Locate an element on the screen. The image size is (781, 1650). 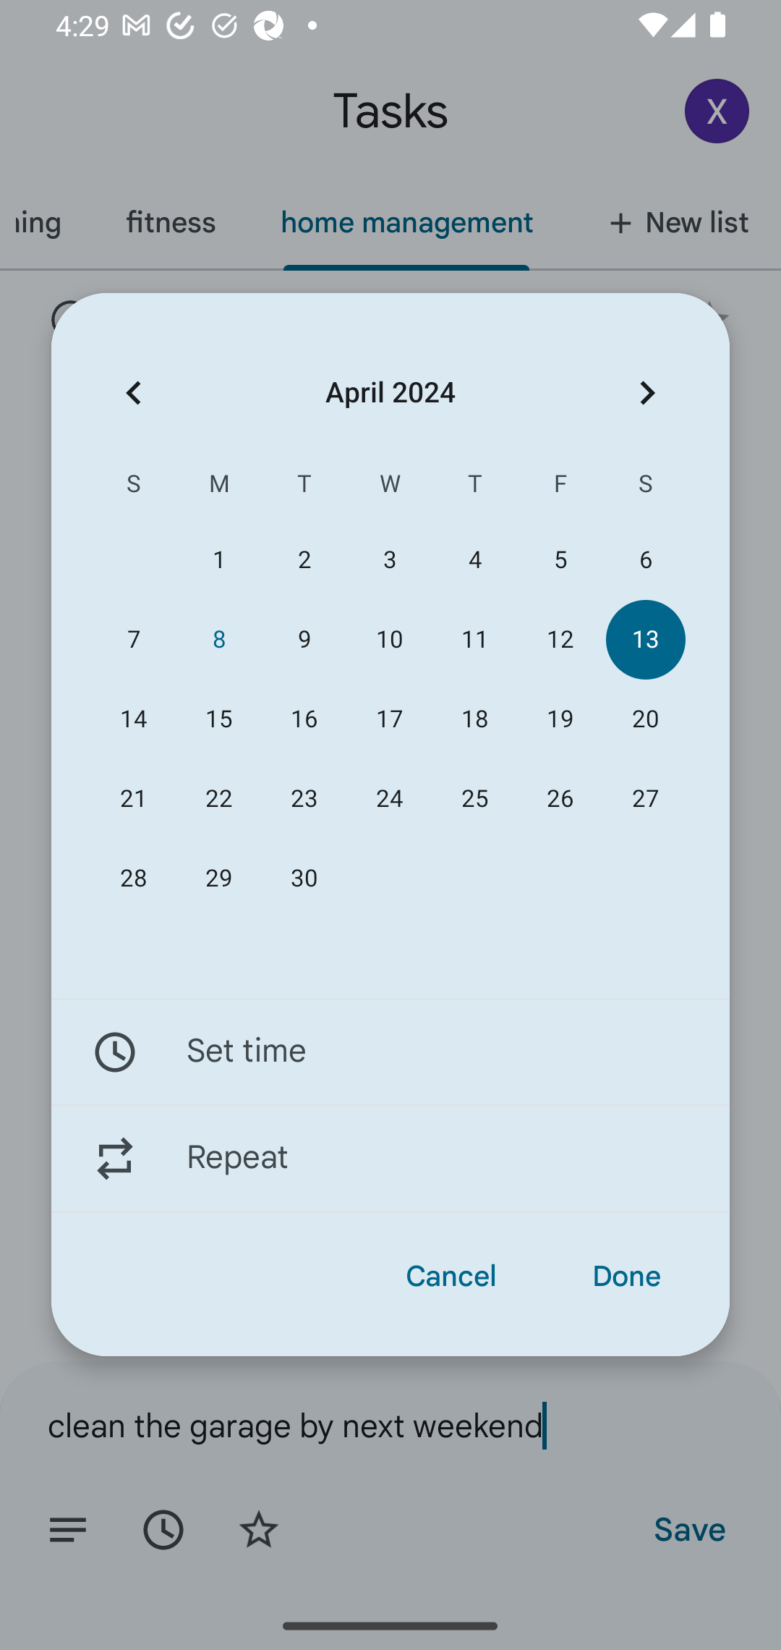
1 01 April 2024 is located at coordinates (218, 560).